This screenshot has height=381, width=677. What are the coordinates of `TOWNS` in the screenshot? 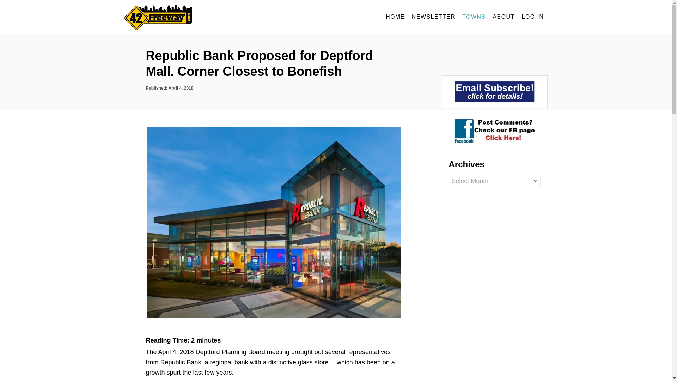 It's located at (474, 17).